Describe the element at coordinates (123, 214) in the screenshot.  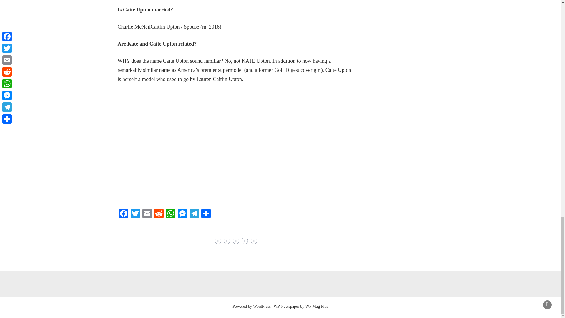
I see `Facebook` at that location.